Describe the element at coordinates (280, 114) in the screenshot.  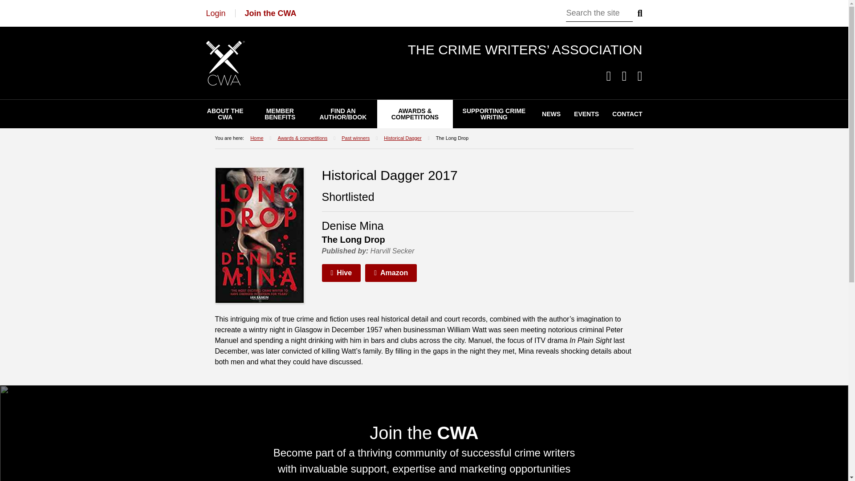
I see `MEMBER BENEFITS` at that location.